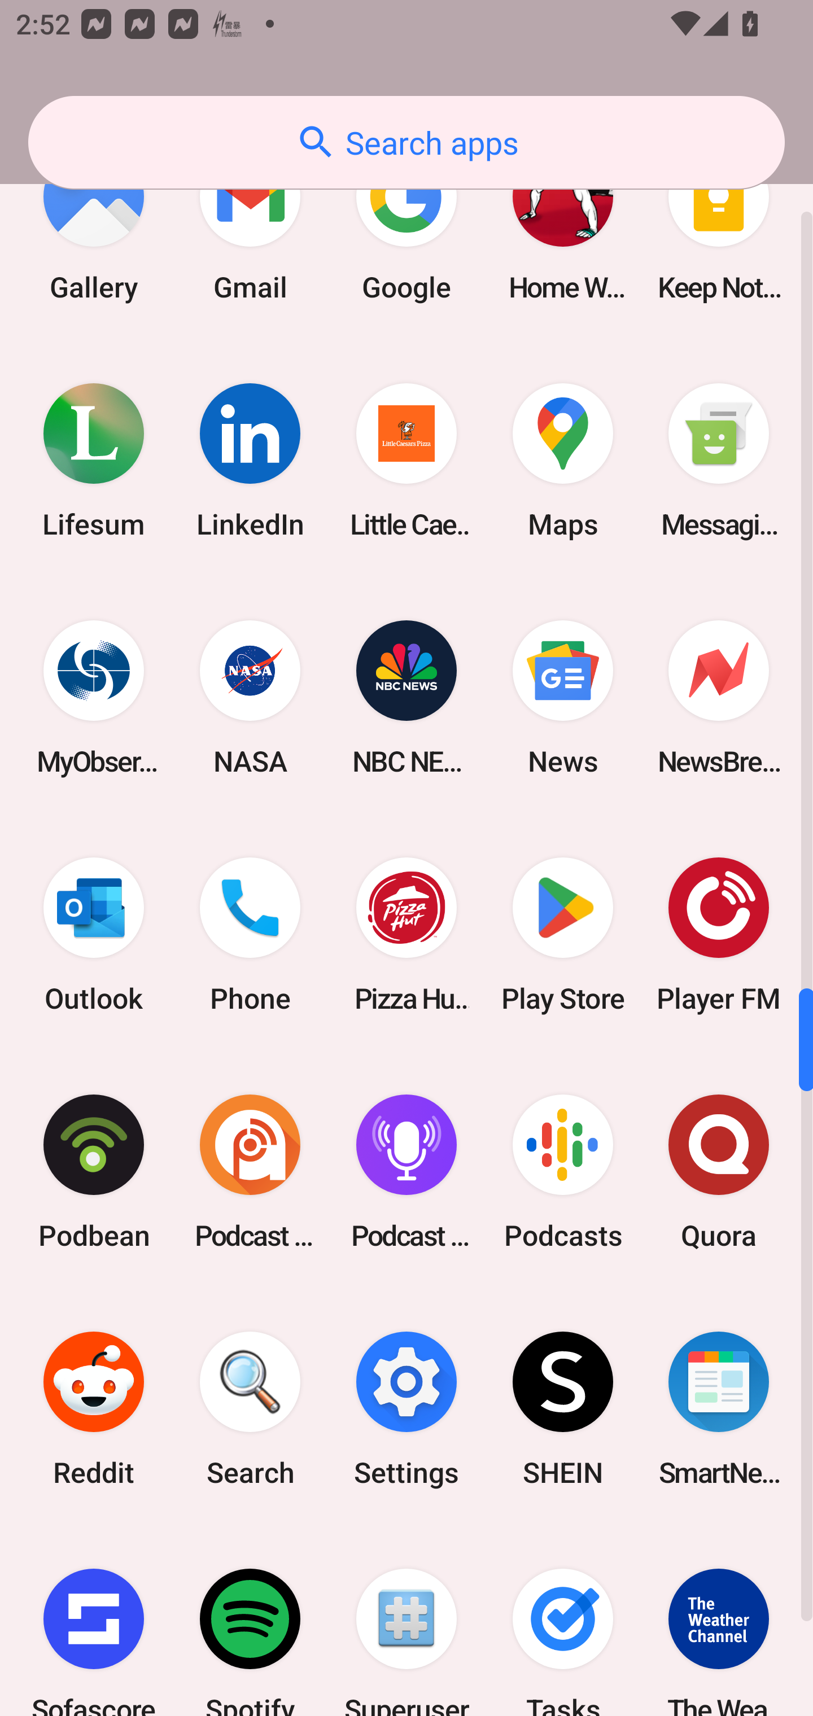  Describe the element at coordinates (562, 698) in the screenshot. I see `News` at that location.